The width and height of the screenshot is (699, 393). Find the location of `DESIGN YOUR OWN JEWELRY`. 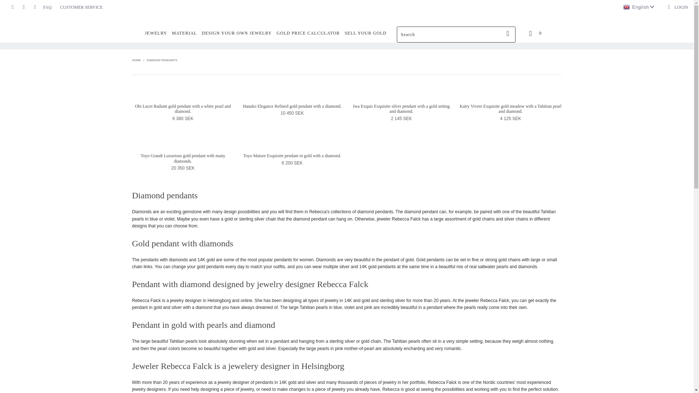

DESIGN YOUR OWN JEWELRY is located at coordinates (237, 33).